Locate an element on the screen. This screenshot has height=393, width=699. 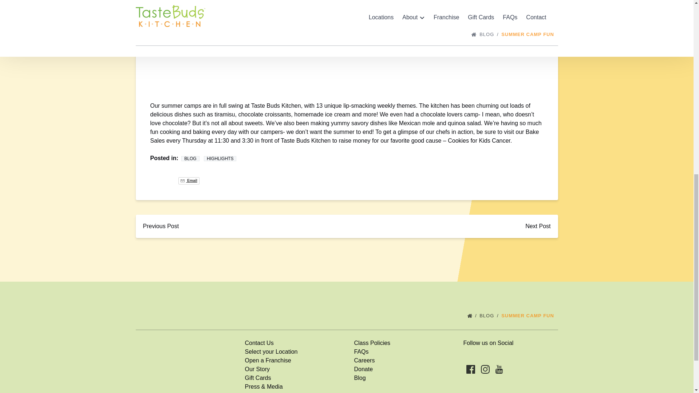
Email is located at coordinates (189, 180).